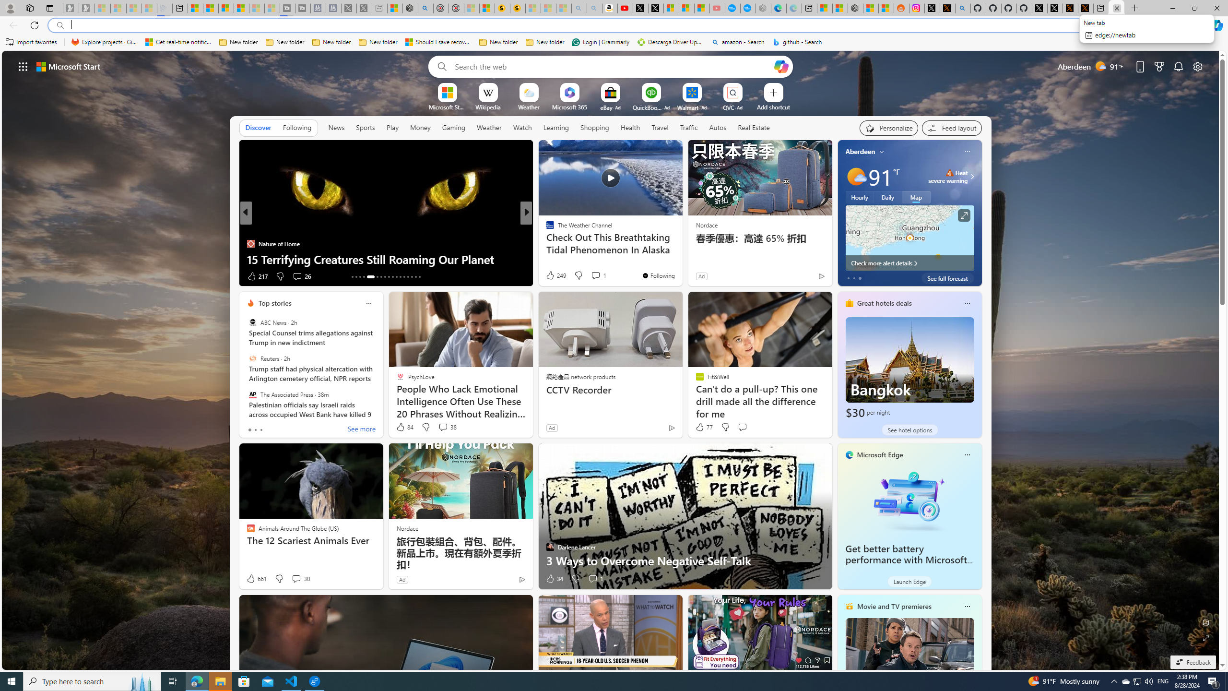 The width and height of the screenshot is (1228, 691). What do you see at coordinates (6, 276) in the screenshot?
I see `View comments 257 Comment` at bounding box center [6, 276].